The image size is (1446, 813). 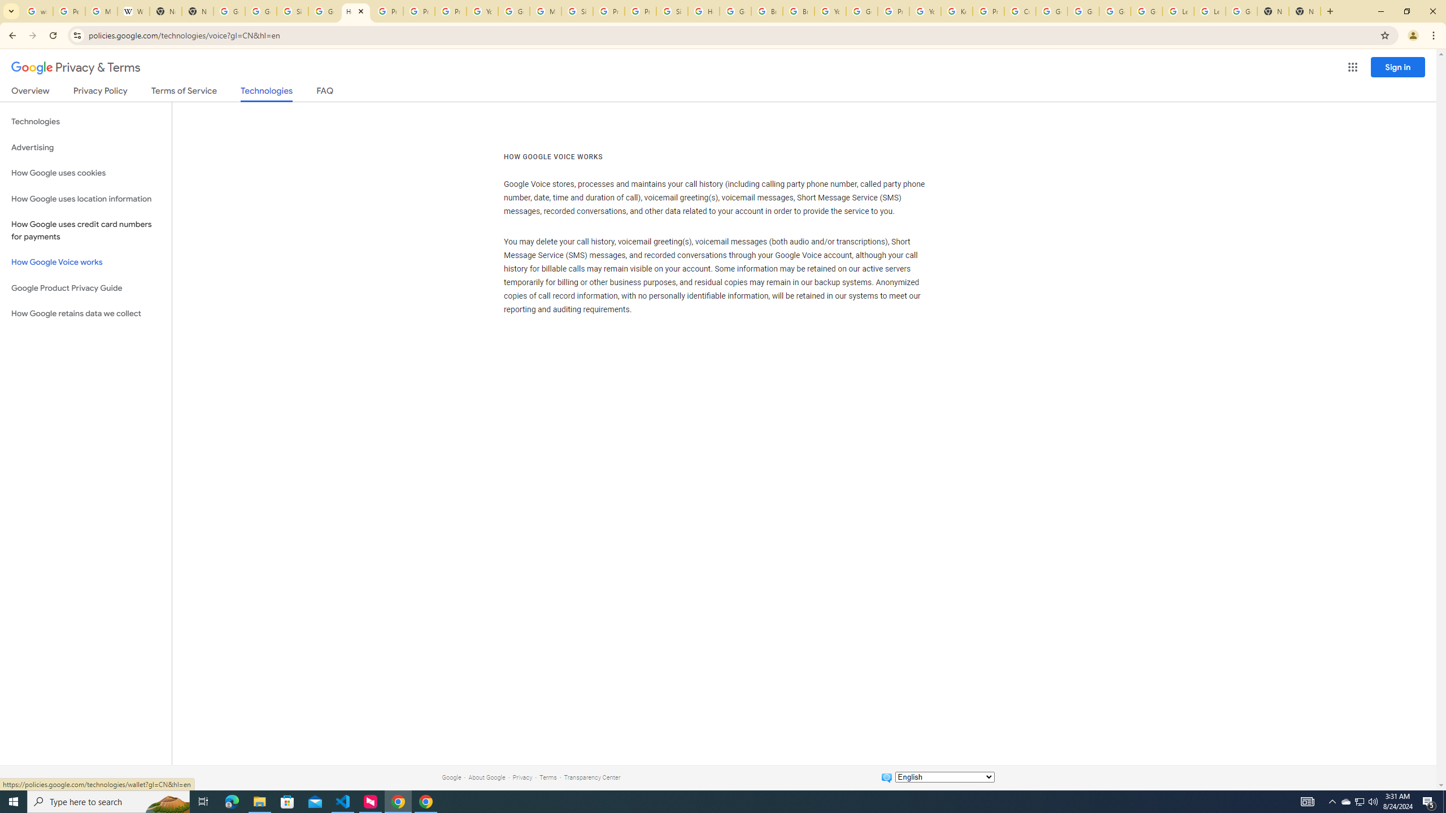 What do you see at coordinates (68, 11) in the screenshot?
I see `Personalization & Google Search results - Google Search Help` at bounding box center [68, 11].